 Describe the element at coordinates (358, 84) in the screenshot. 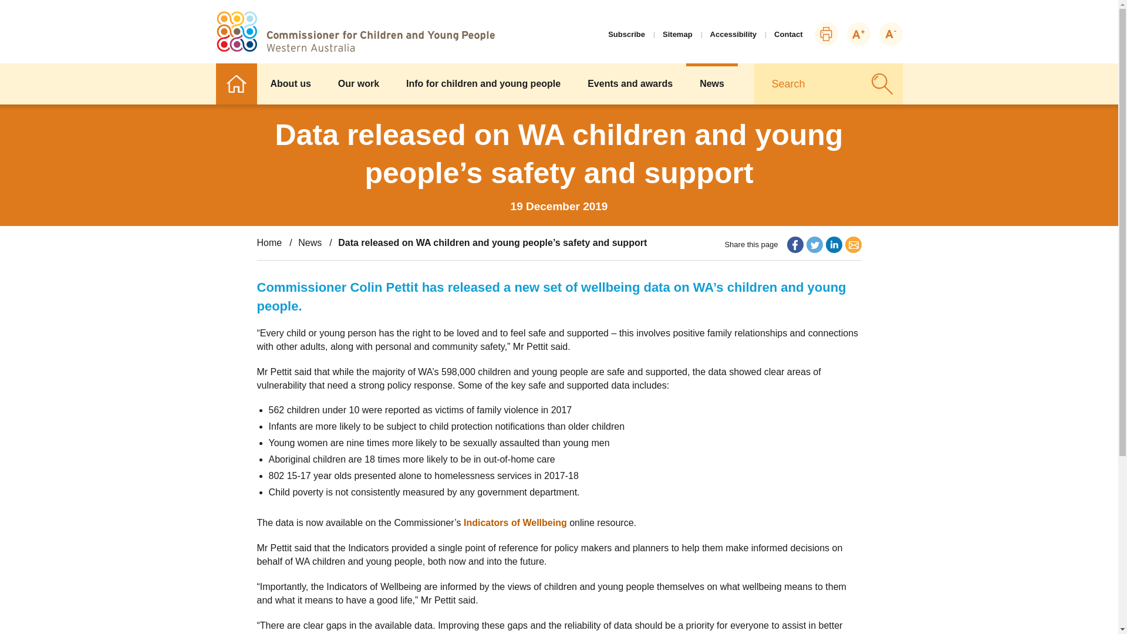

I see `Our work` at that location.